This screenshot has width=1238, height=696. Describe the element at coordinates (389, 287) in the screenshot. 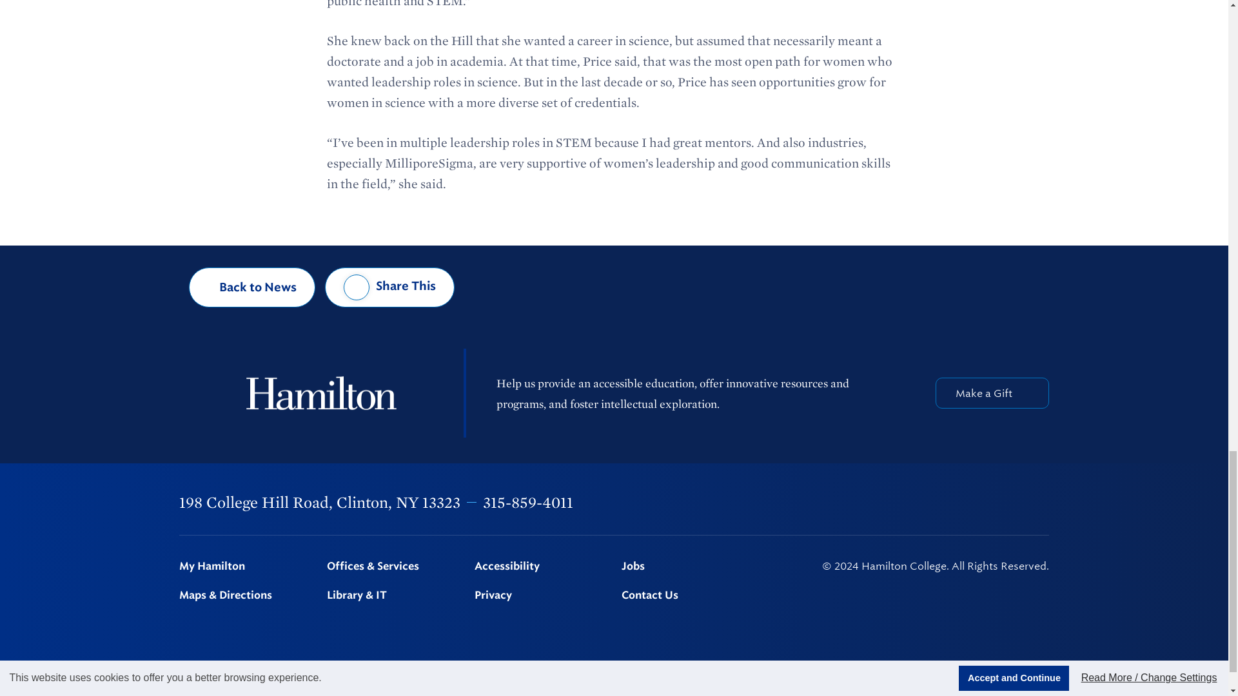

I see `Share This` at that location.